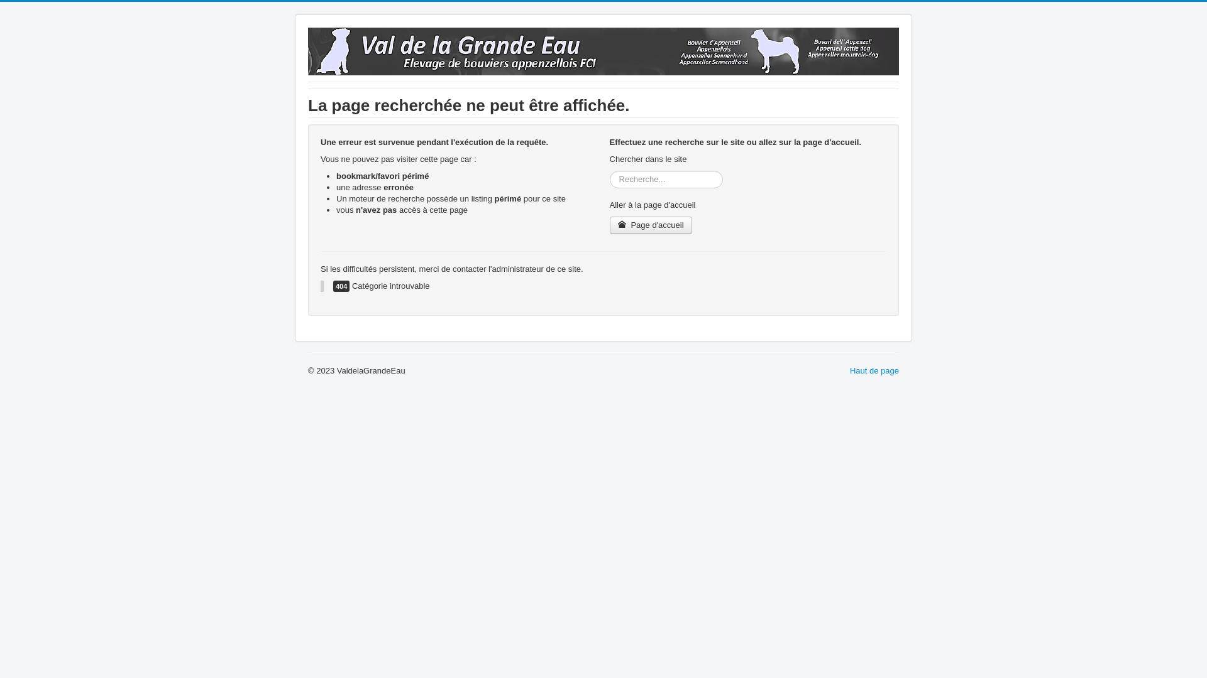 This screenshot has width=1207, height=678. What do you see at coordinates (874, 370) in the screenshot?
I see `Haut de page` at bounding box center [874, 370].